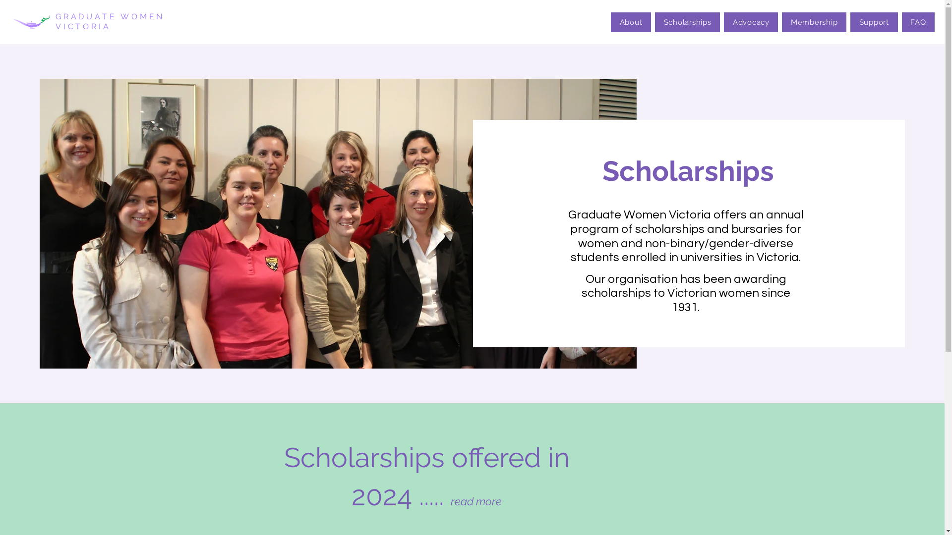 The height and width of the screenshot is (535, 952). What do you see at coordinates (476, 495) in the screenshot?
I see `read more` at bounding box center [476, 495].